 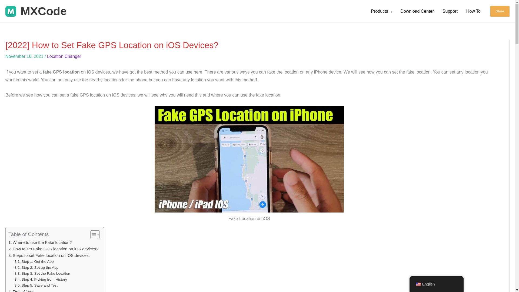 What do you see at coordinates (41, 280) in the screenshot?
I see `Step 4: Picking from History` at bounding box center [41, 280].